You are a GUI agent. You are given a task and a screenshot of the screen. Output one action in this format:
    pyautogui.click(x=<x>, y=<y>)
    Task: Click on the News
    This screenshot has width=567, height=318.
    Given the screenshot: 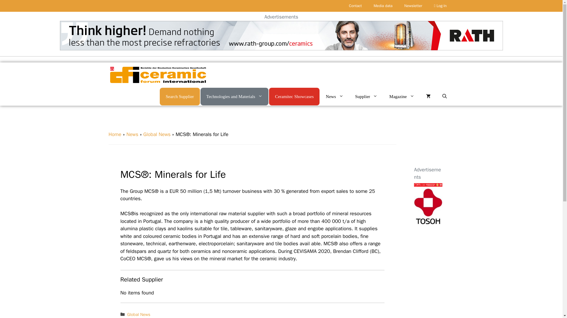 What is the action you would take?
    pyautogui.click(x=334, y=97)
    